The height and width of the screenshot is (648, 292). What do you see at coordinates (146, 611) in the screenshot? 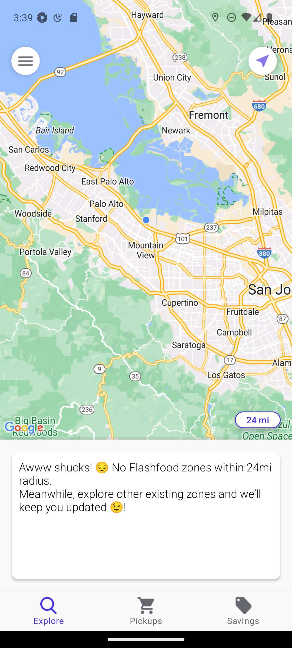
I see `Pickups` at bounding box center [146, 611].